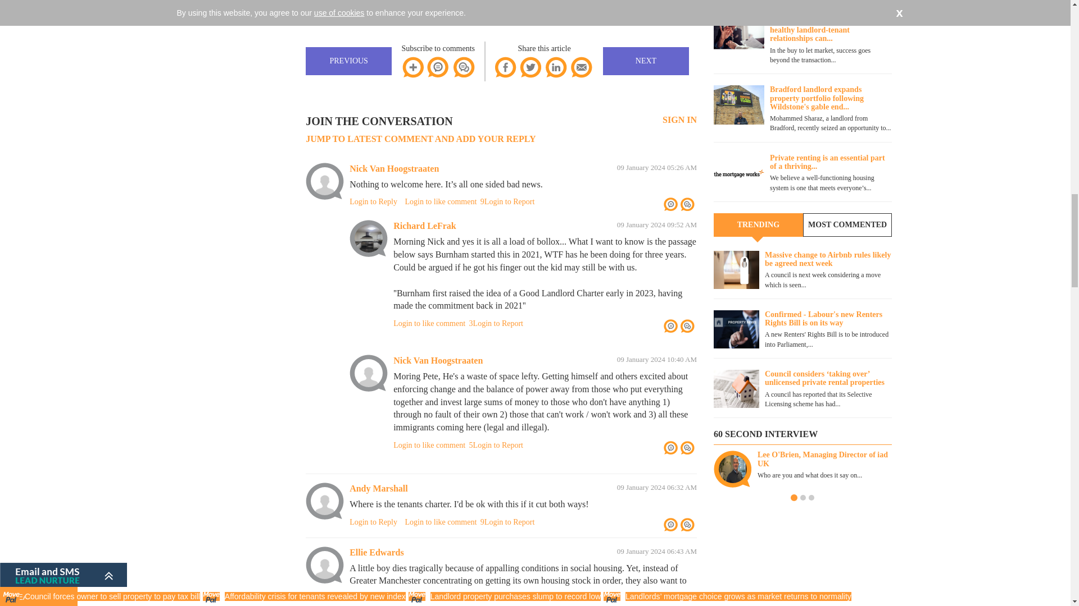  What do you see at coordinates (412, 67) in the screenshot?
I see `Save for later` at bounding box center [412, 67].